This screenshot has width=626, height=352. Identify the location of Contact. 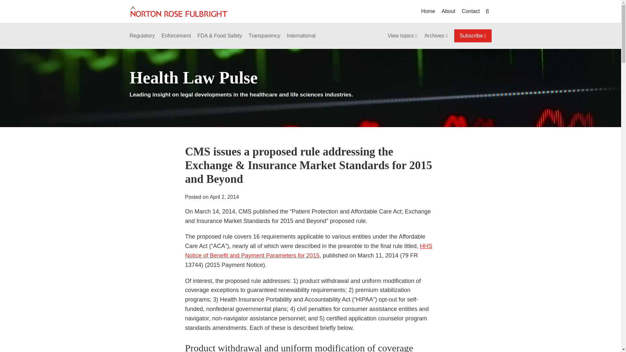
(470, 11).